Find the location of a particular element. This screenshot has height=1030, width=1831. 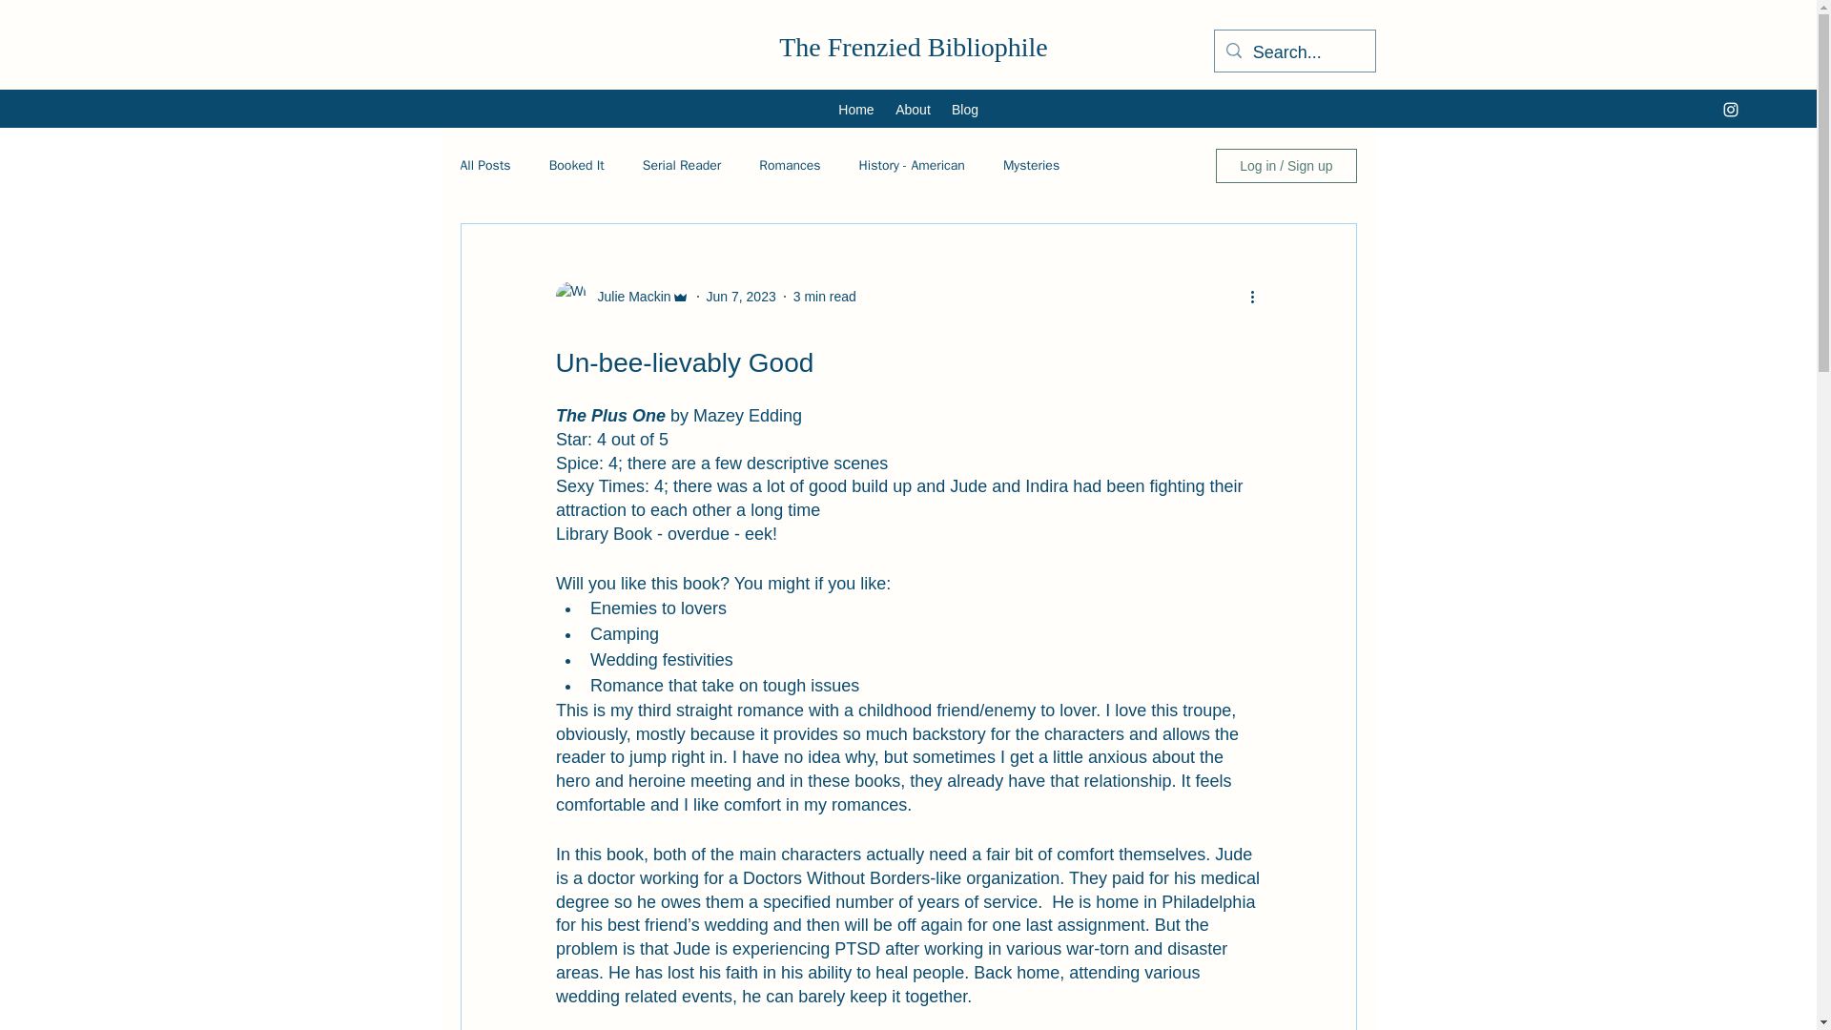

Serial Reader is located at coordinates (681, 166).